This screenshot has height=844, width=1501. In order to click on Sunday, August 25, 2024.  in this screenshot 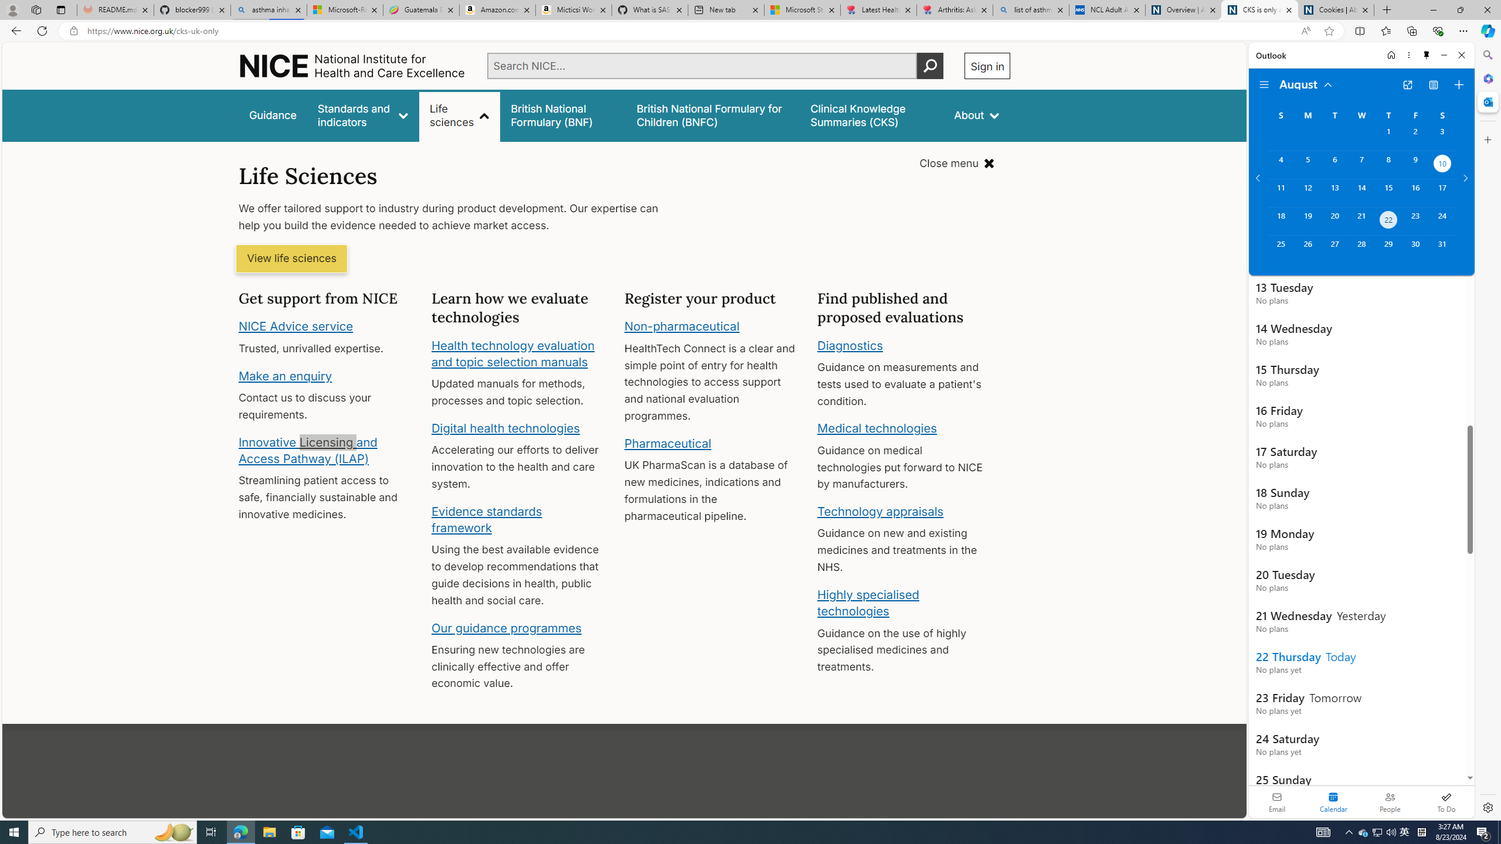, I will do `click(1281, 249)`.